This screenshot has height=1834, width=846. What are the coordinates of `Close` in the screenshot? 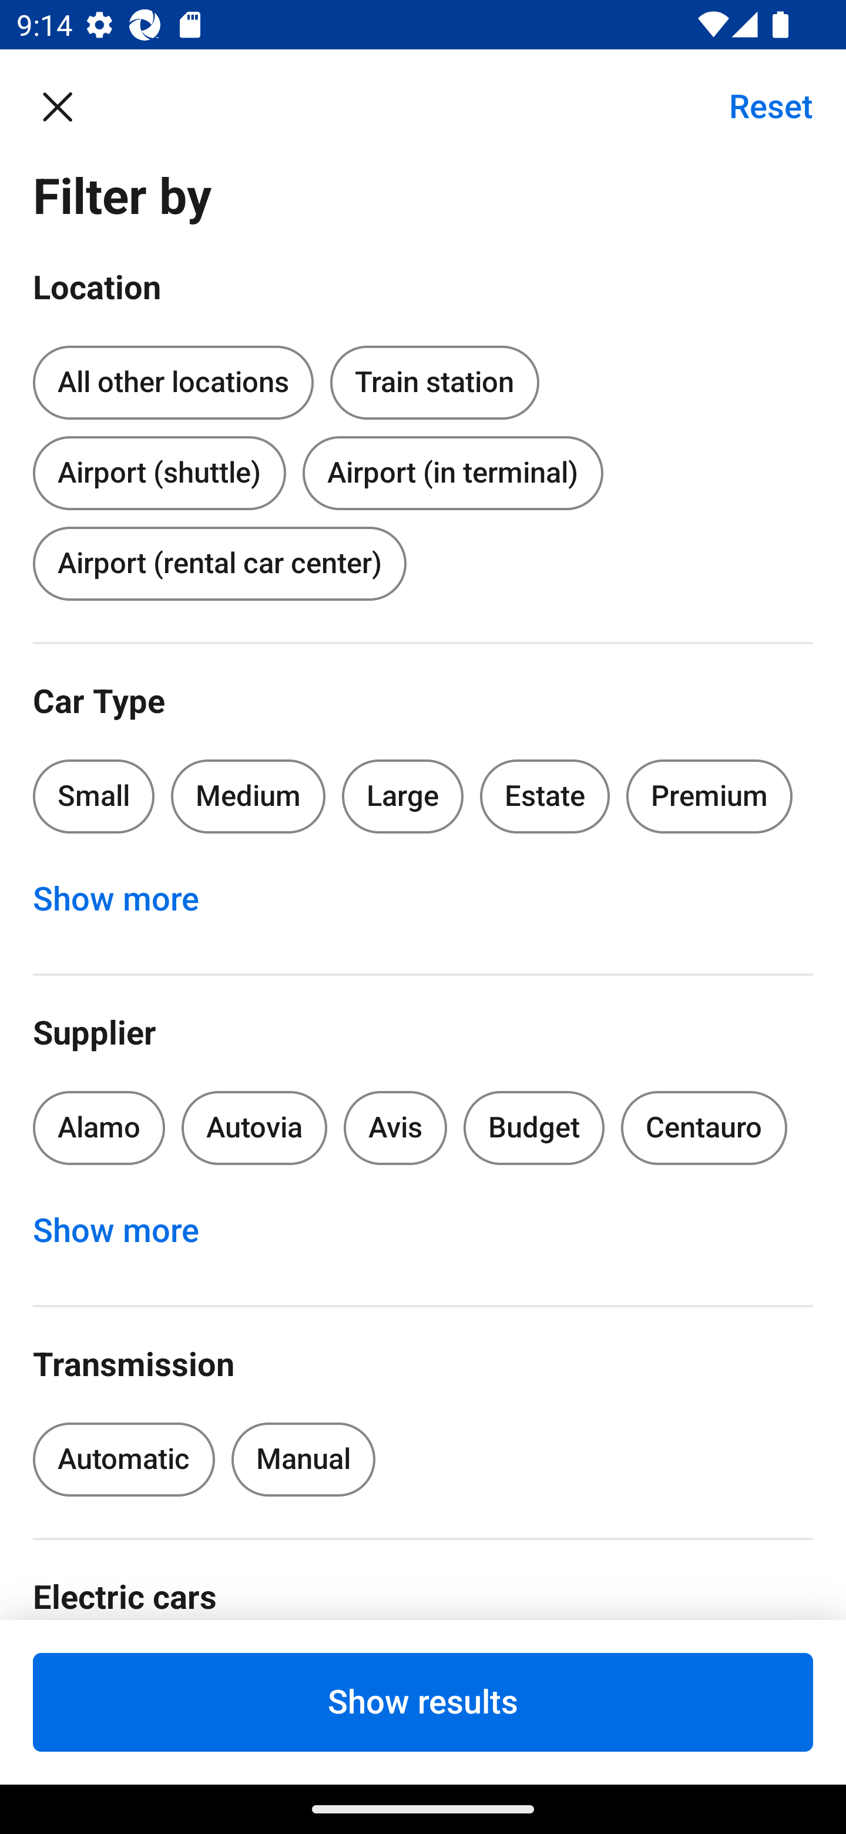 It's located at (69, 106).